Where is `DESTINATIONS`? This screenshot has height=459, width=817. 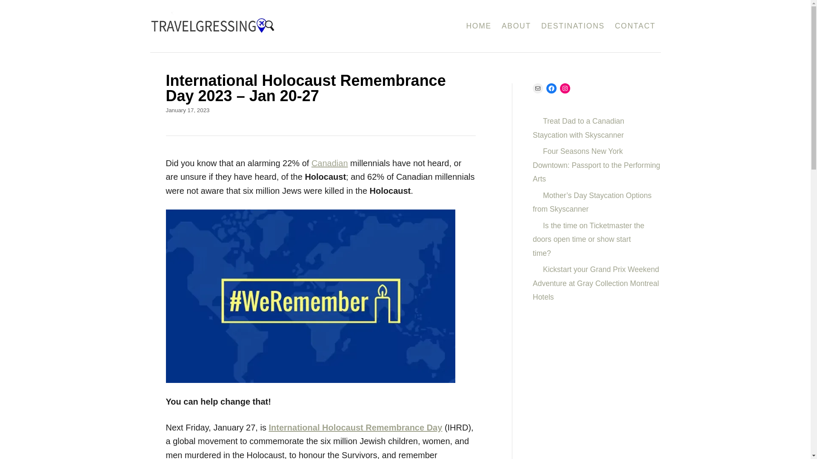 DESTINATIONS is located at coordinates (573, 26).